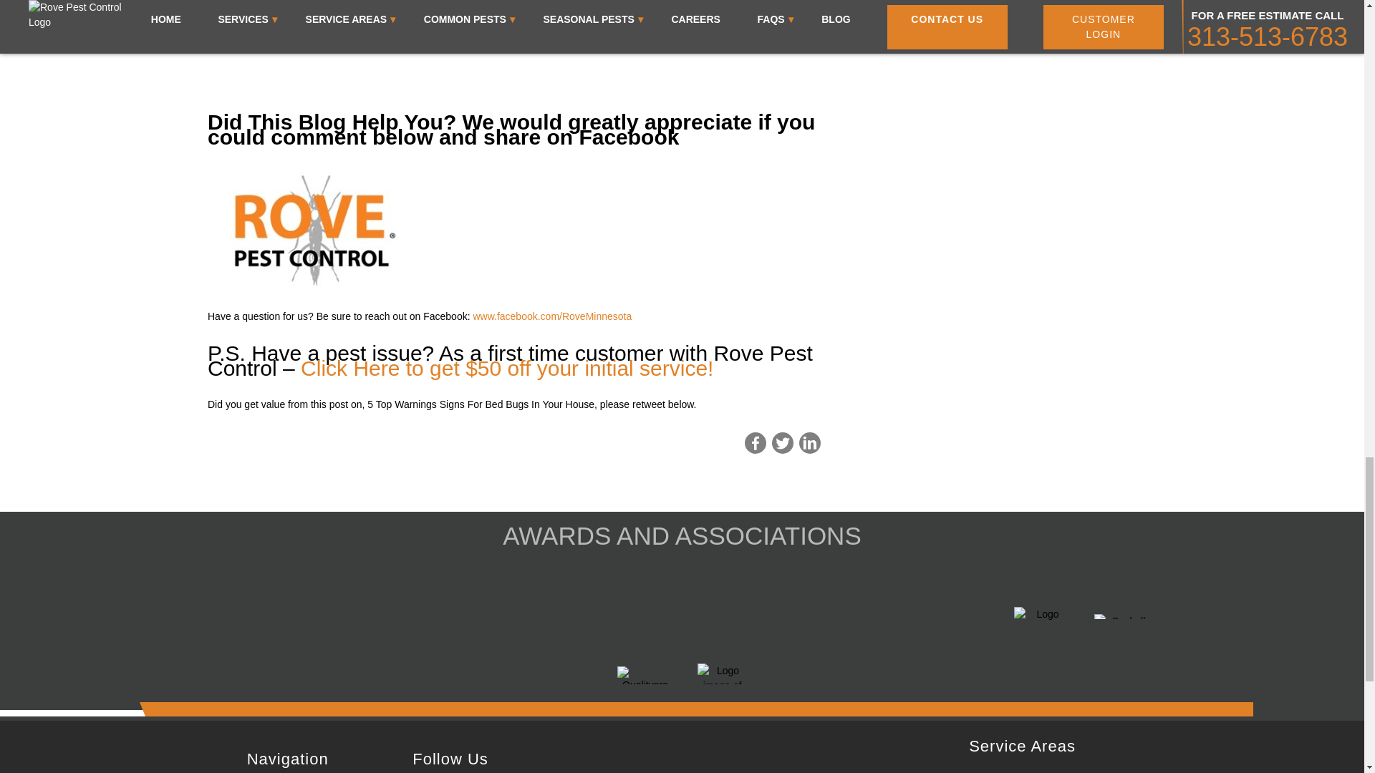  I want to click on Share on Twitter, so click(782, 442).